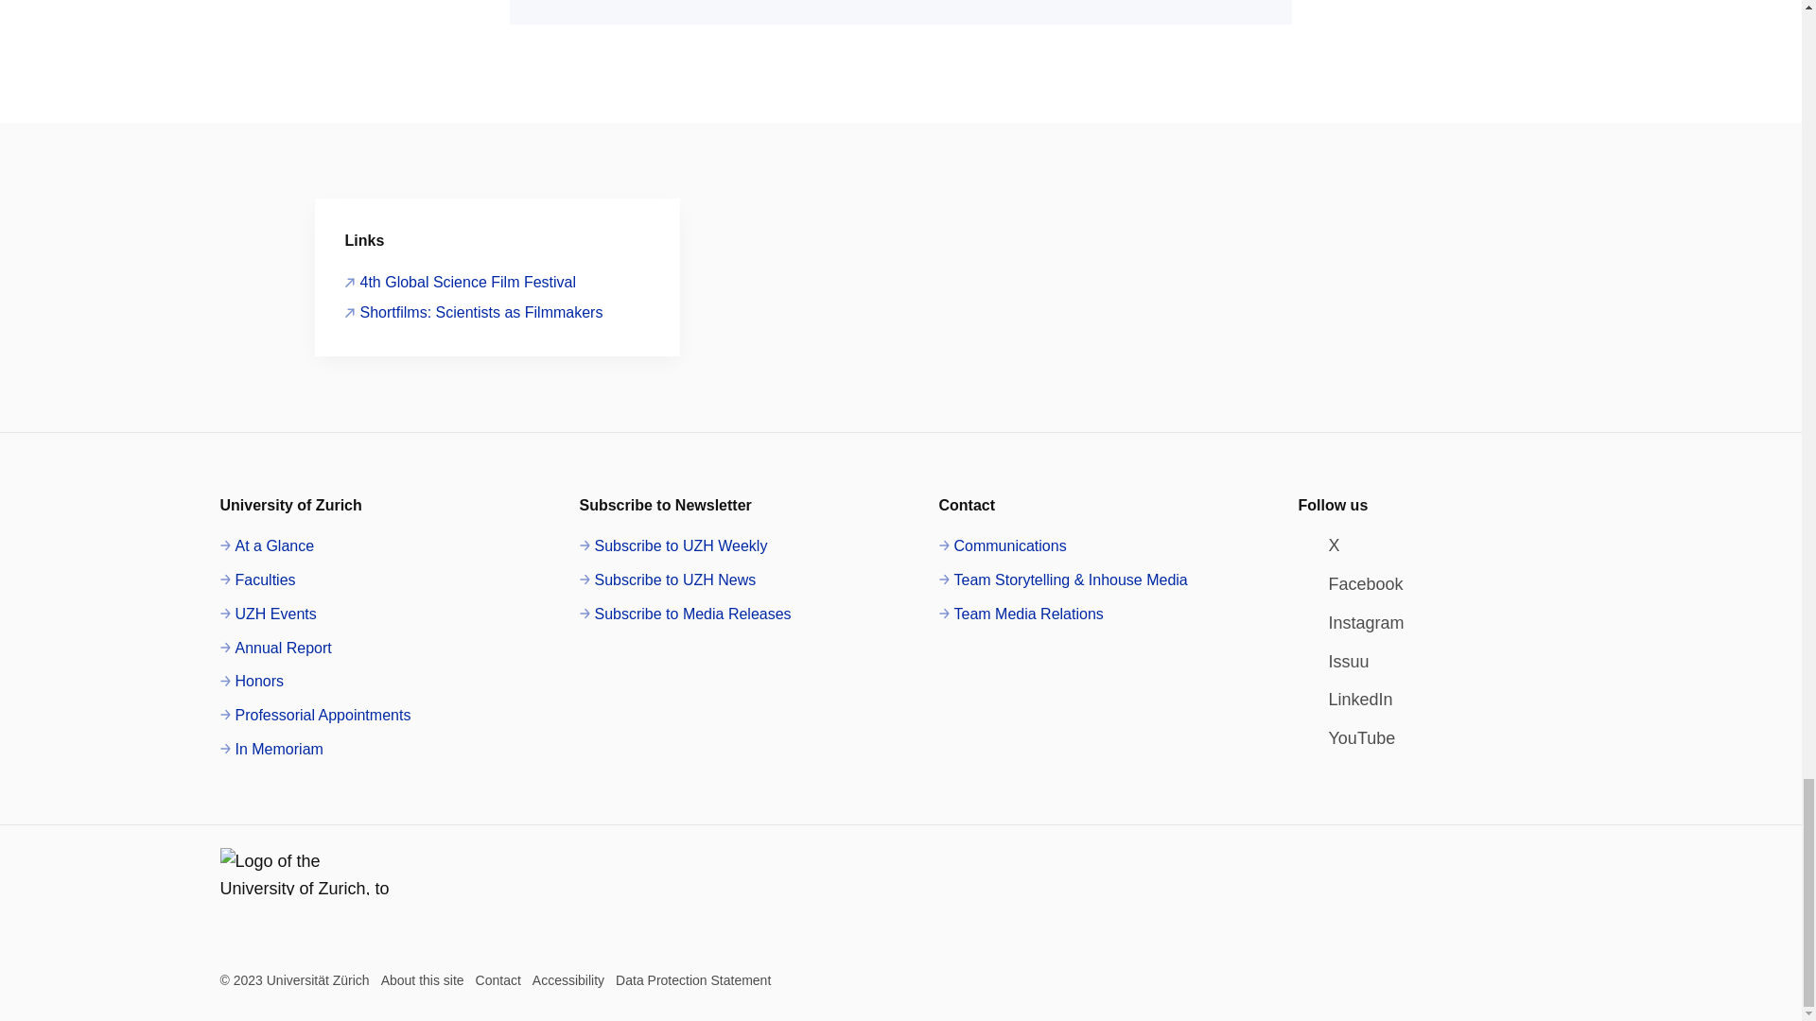 Image resolution: width=1816 pixels, height=1021 pixels. I want to click on Subscribe to Media Releases, so click(685, 614).